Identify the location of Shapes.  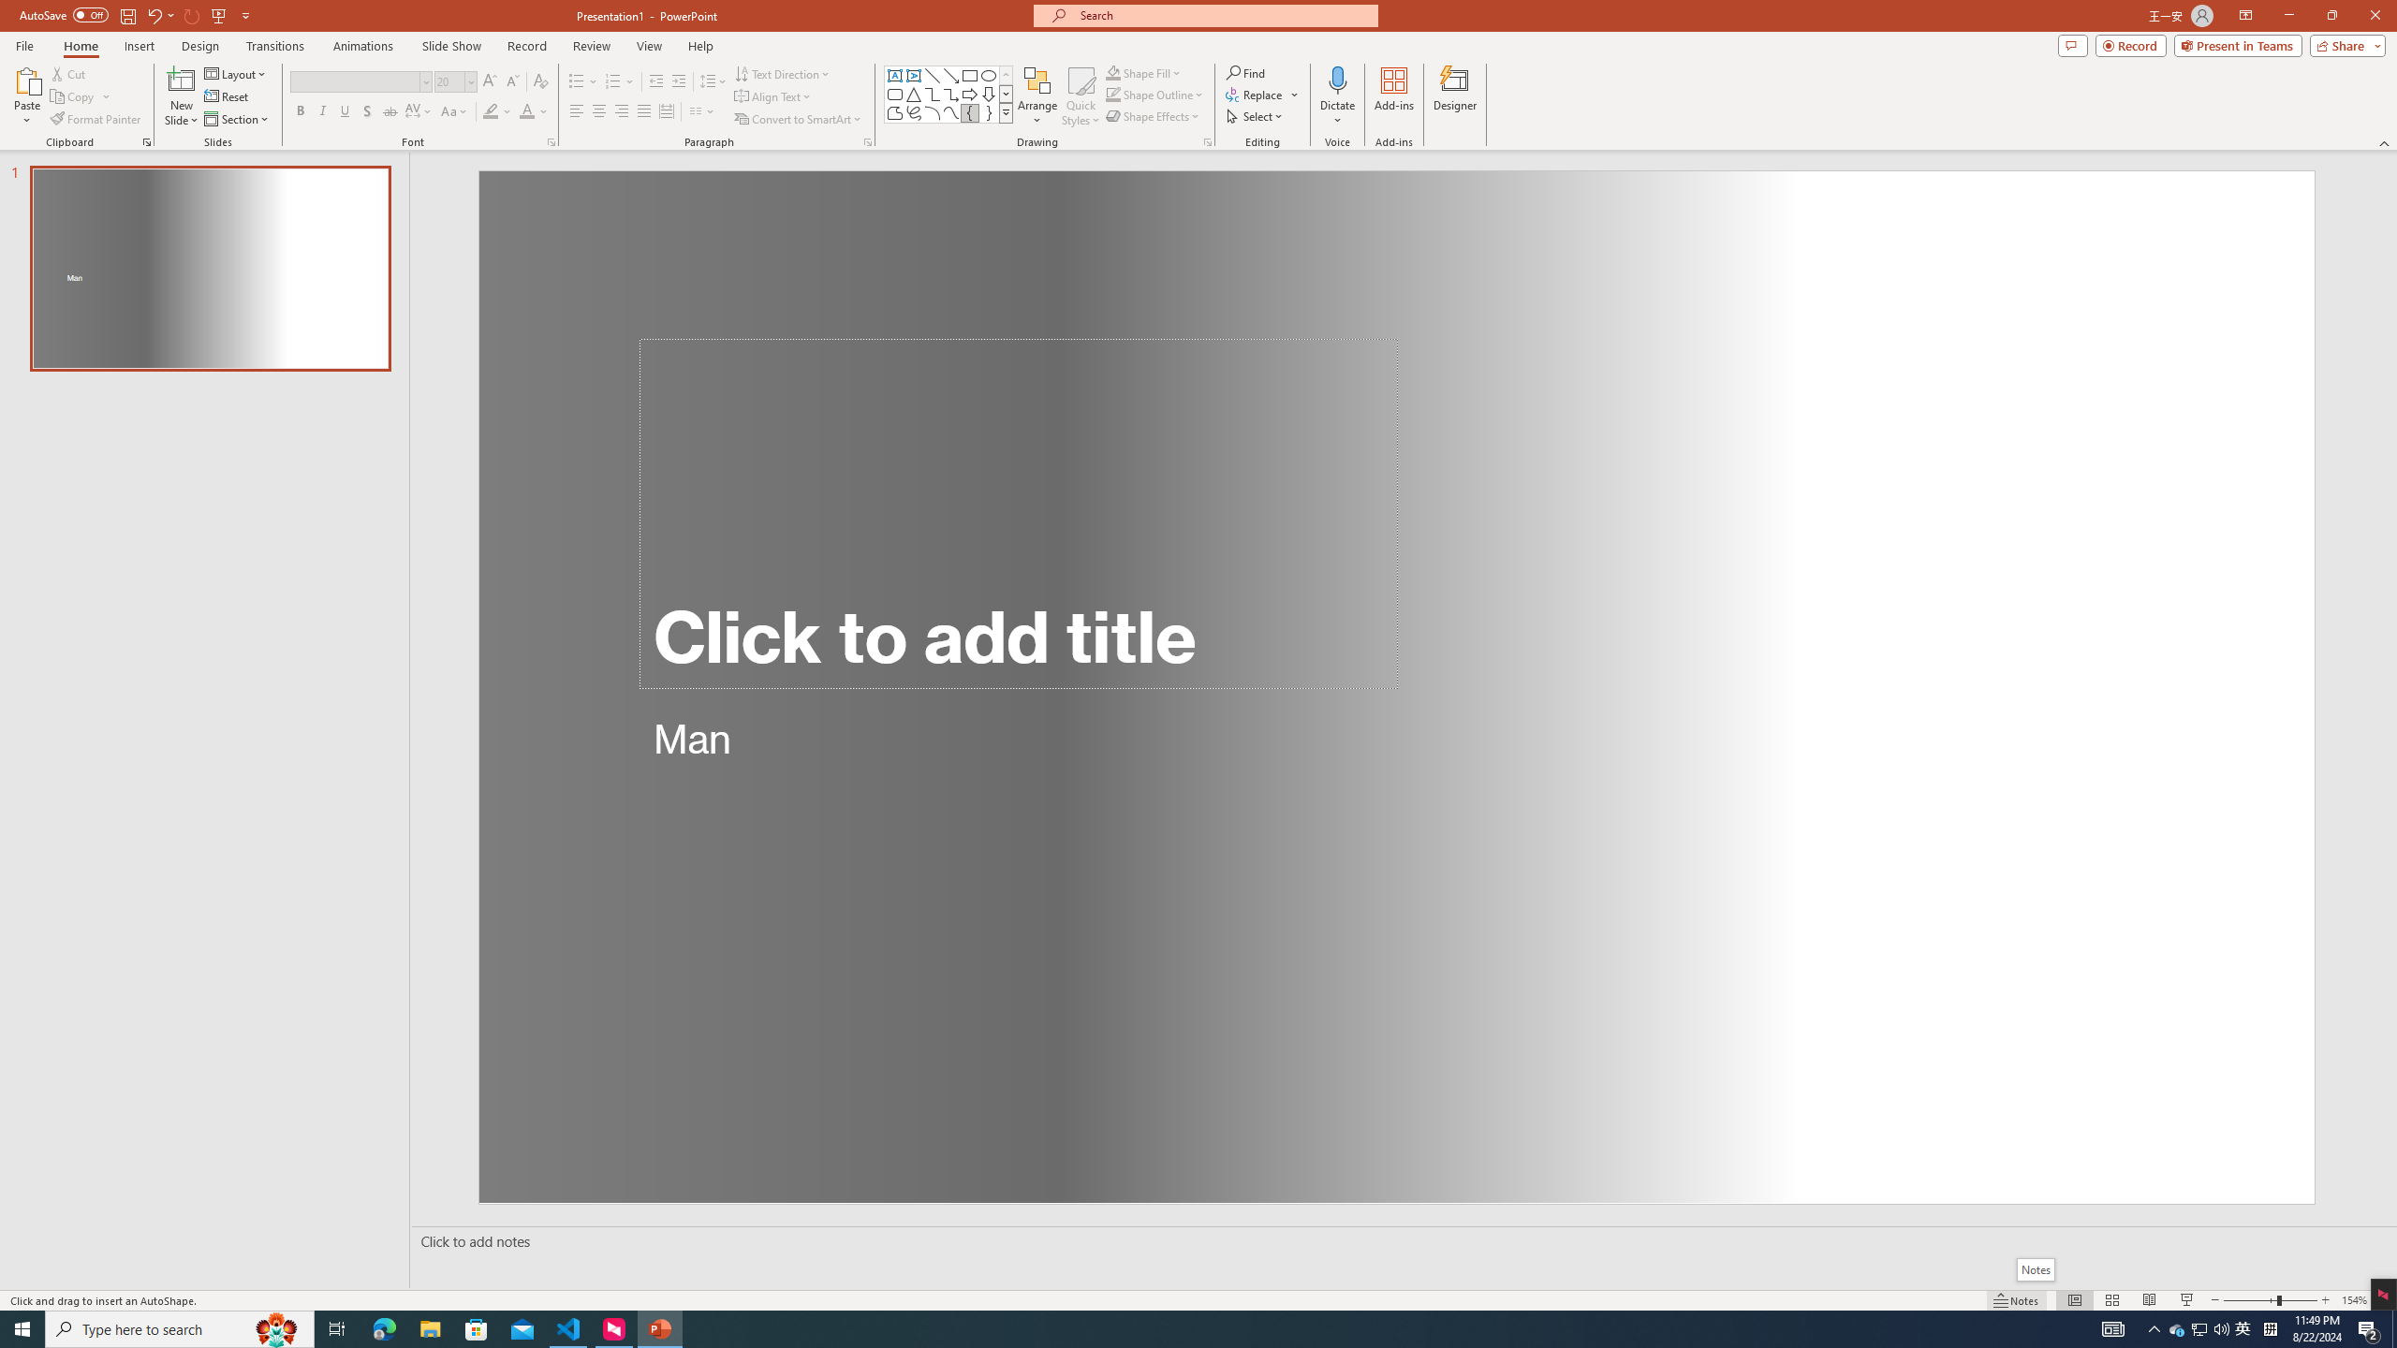
(1006, 112).